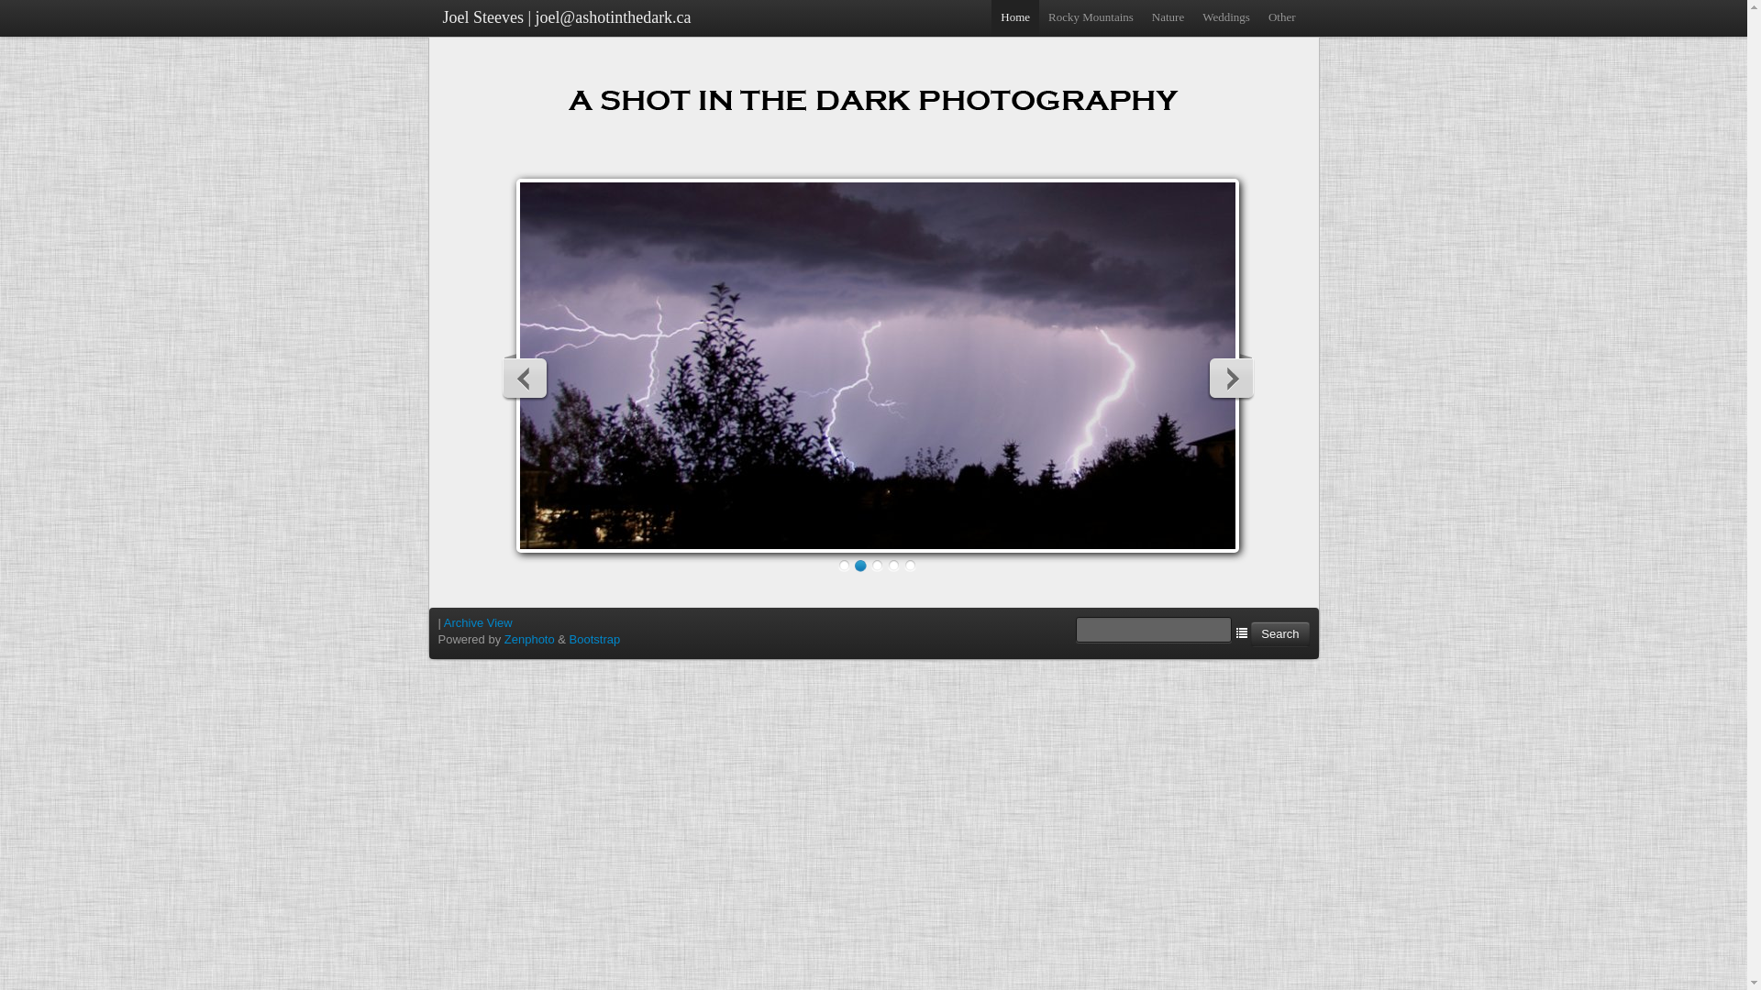  What do you see at coordinates (910, 566) in the screenshot?
I see `5` at bounding box center [910, 566].